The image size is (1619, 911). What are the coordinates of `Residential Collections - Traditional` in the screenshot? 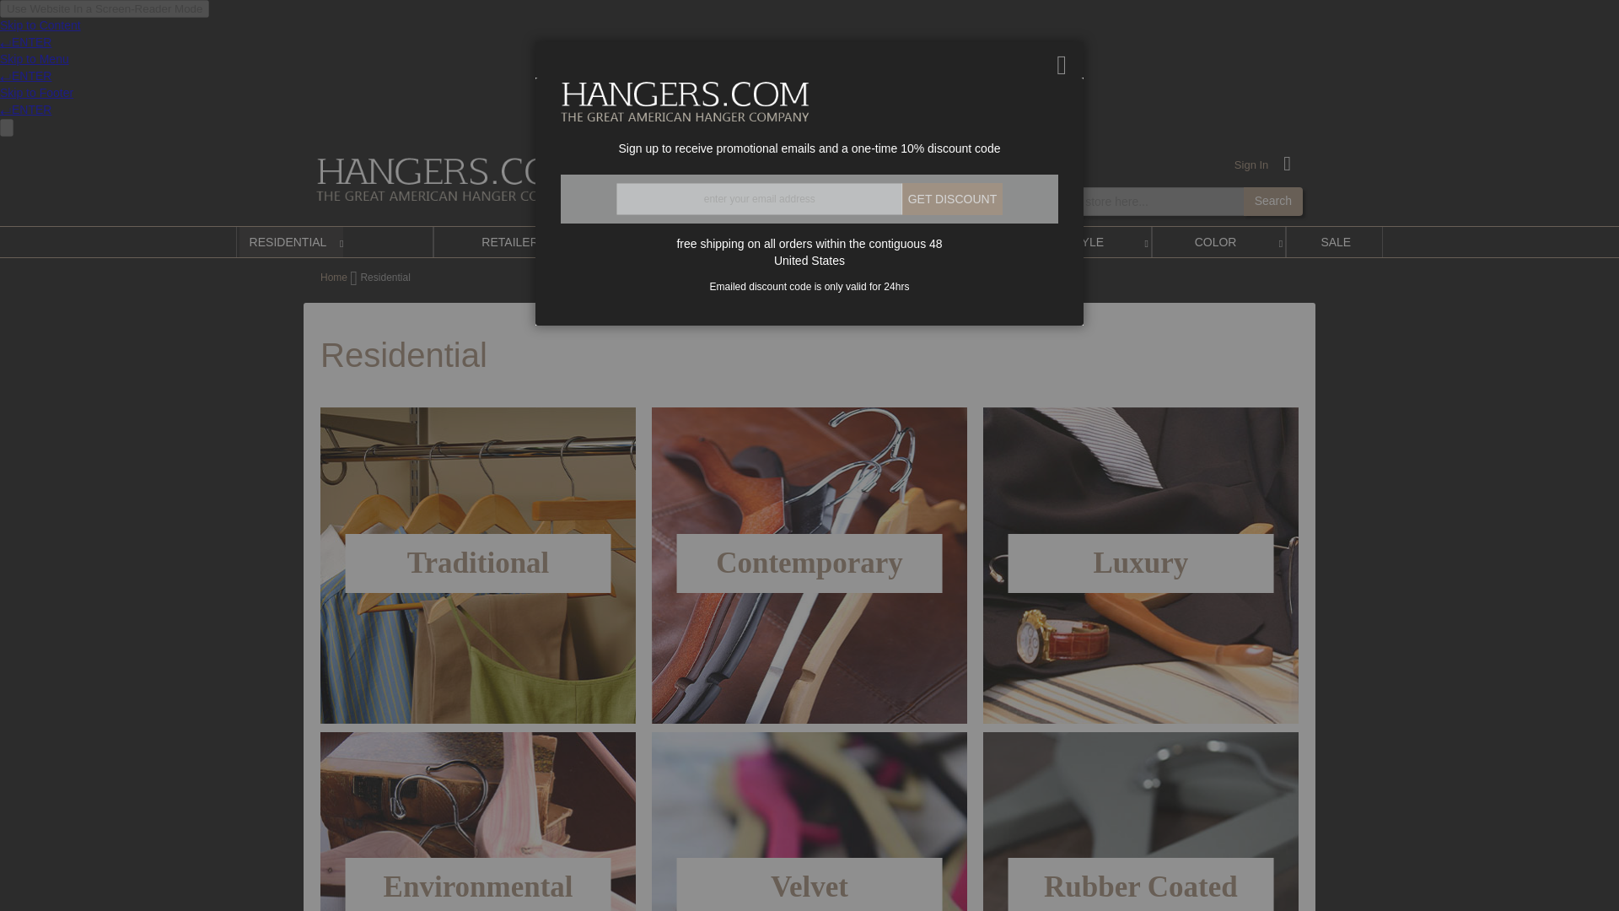 It's located at (478, 563).